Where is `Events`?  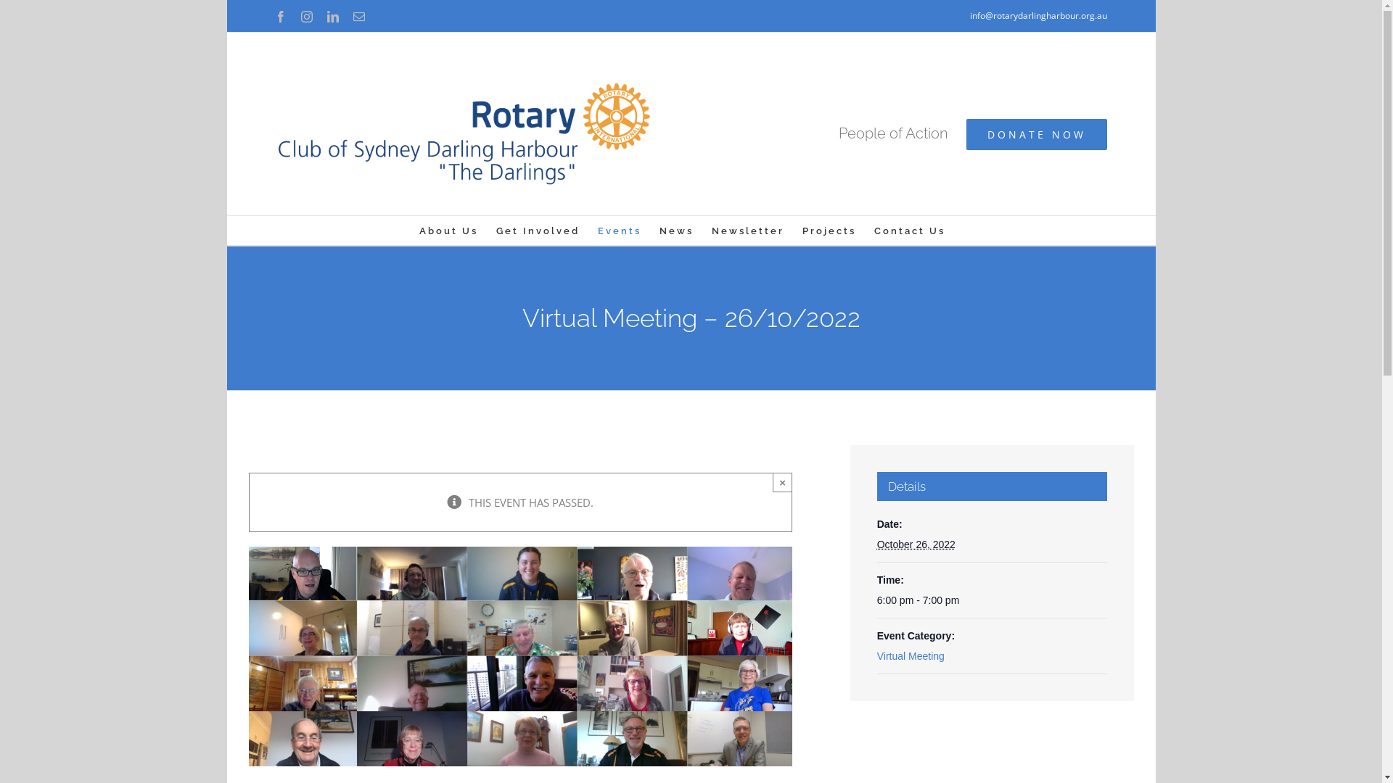
Events is located at coordinates (620, 231).